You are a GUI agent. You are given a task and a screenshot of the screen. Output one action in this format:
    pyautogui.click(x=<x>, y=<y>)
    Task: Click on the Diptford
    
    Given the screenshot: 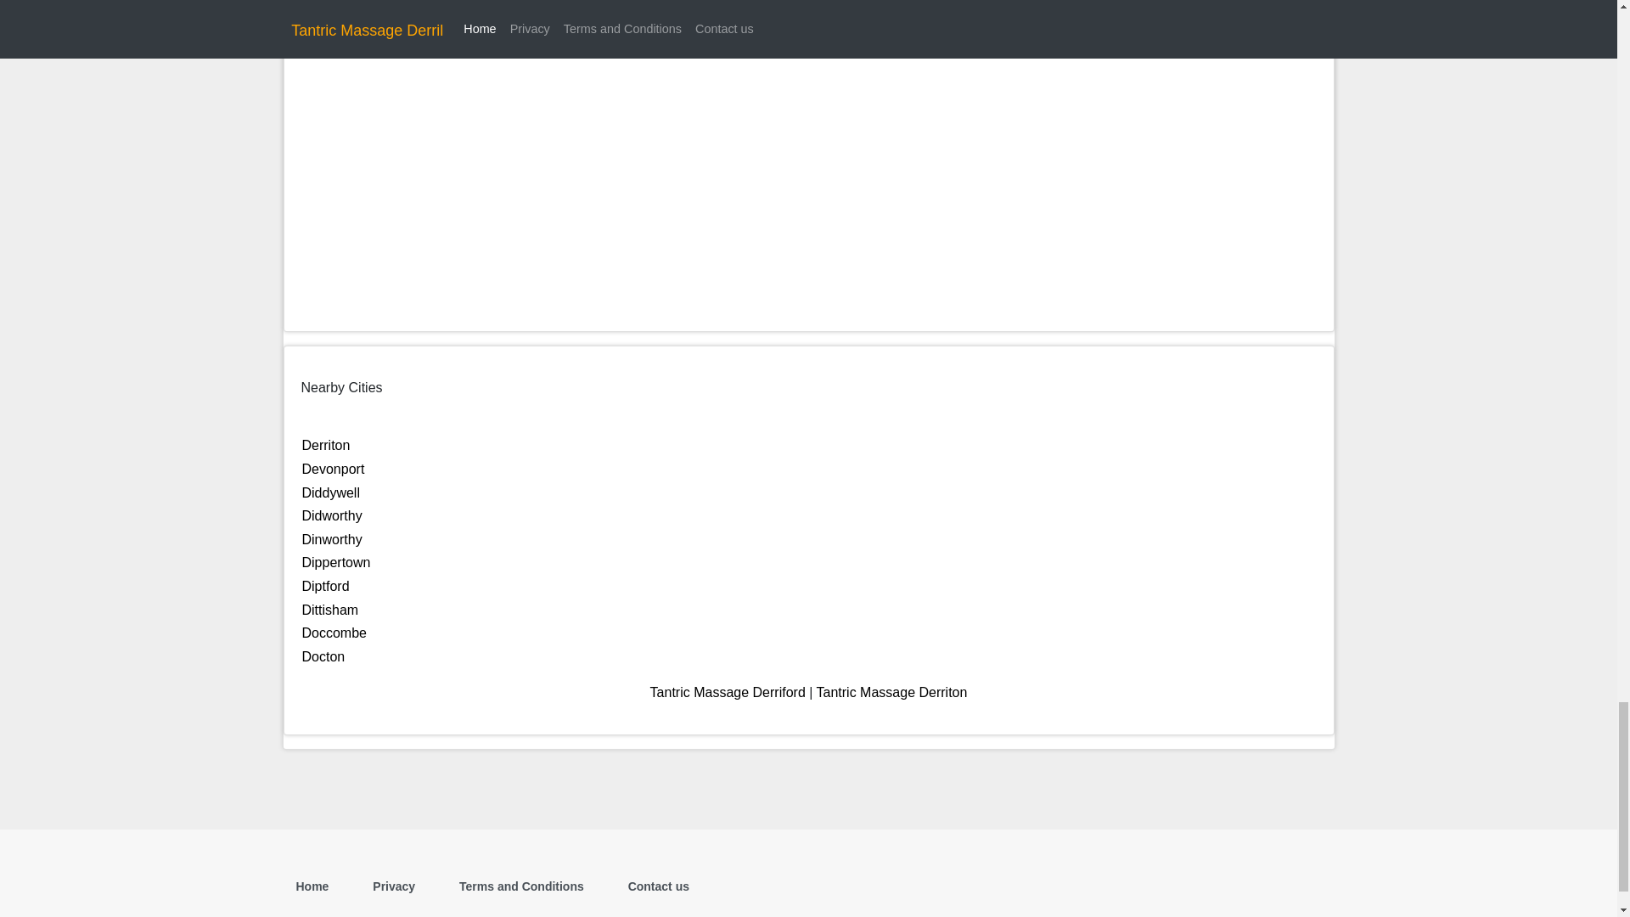 What is the action you would take?
    pyautogui.click(x=326, y=586)
    